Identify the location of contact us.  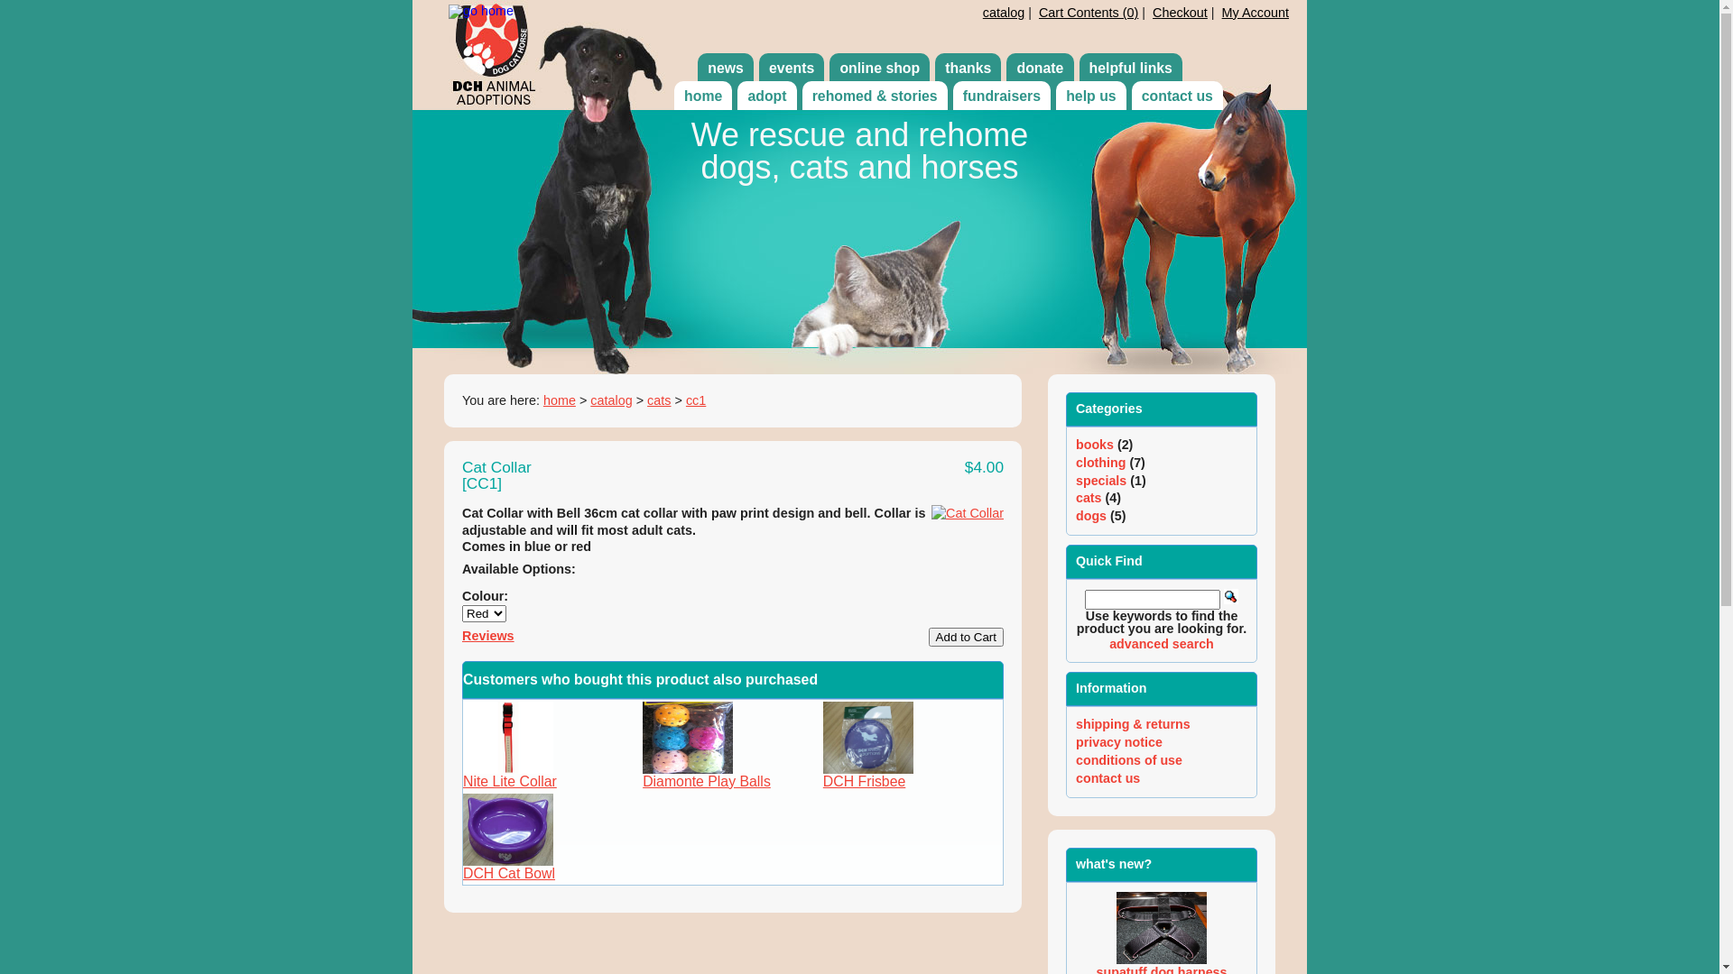
(1177, 96).